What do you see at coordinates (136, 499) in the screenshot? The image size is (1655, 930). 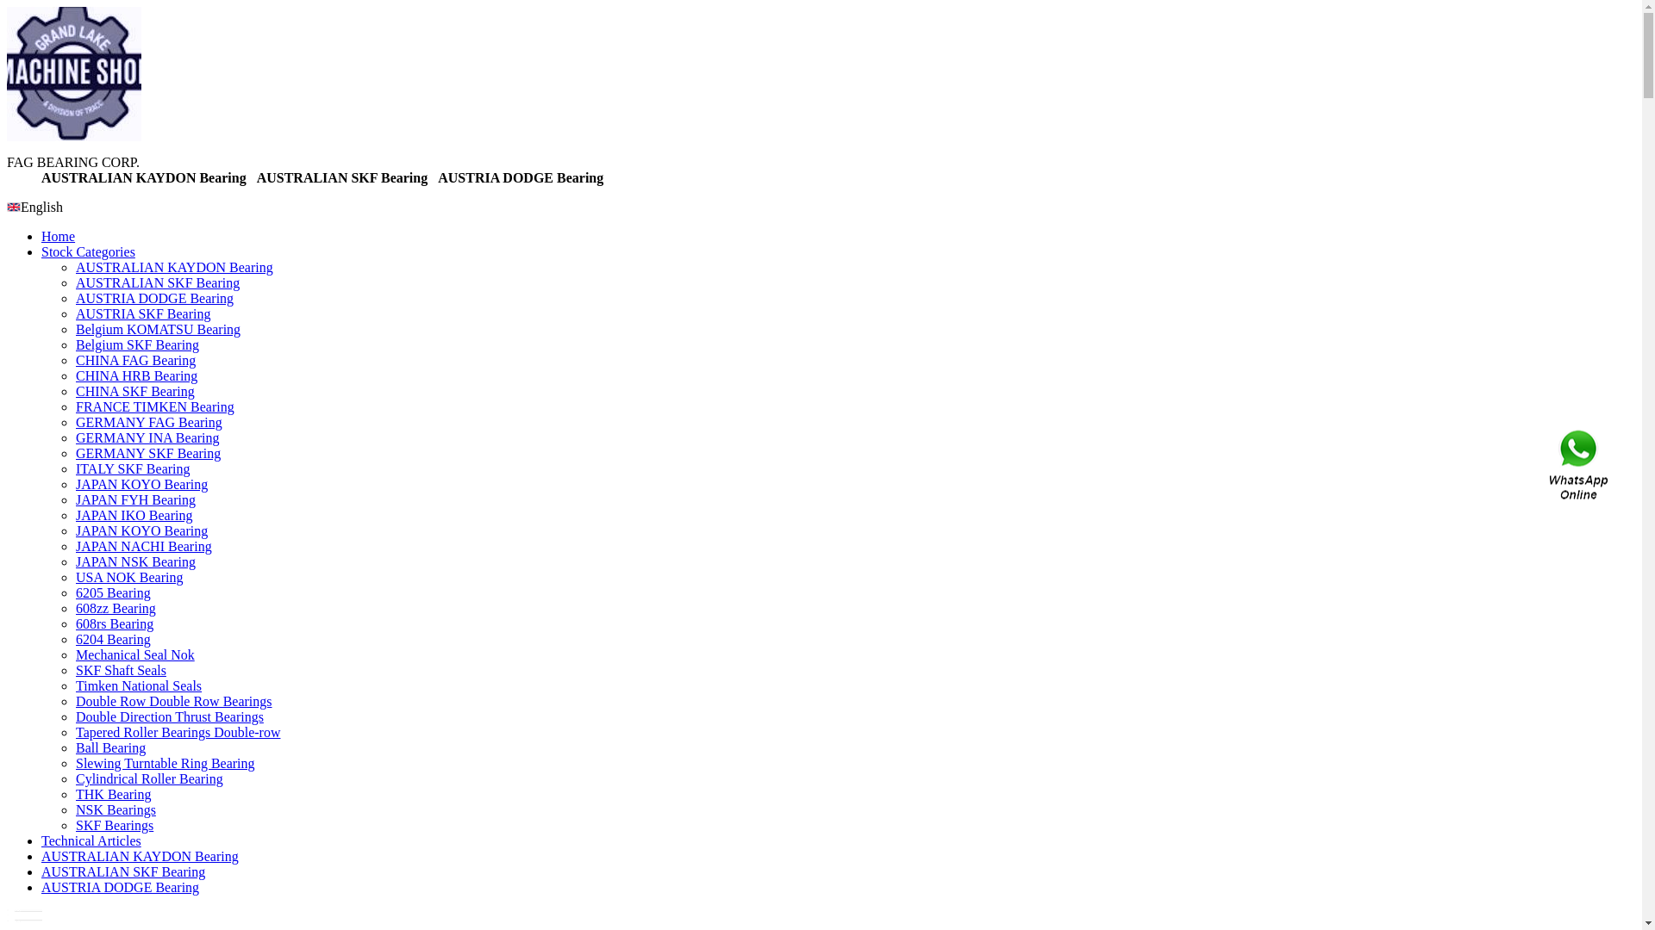 I see `JAPAN FYH Bearing` at bounding box center [136, 499].